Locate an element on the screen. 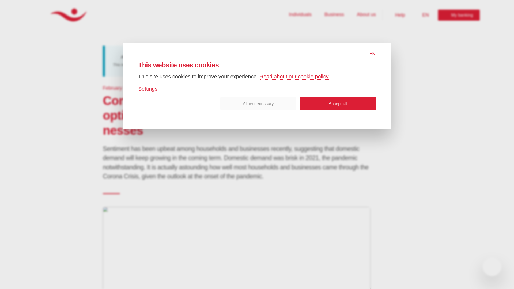  Select language is located at coordinates (371, 54).